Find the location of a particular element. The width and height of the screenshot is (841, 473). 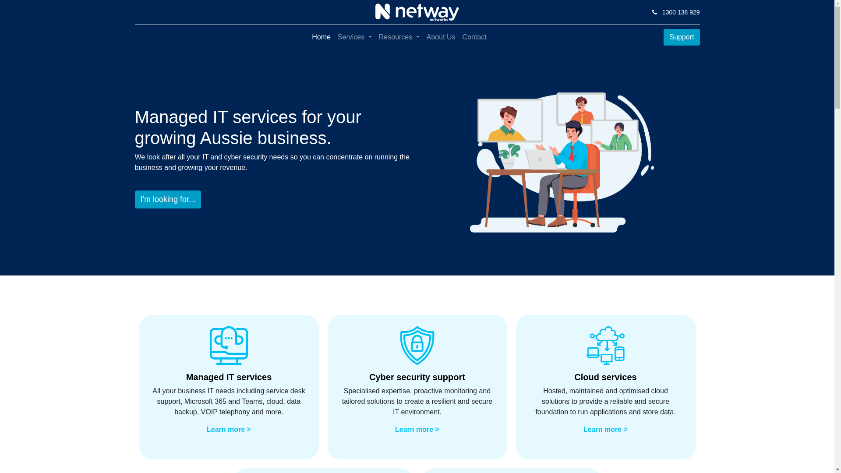

Learn more > is located at coordinates (417, 429).